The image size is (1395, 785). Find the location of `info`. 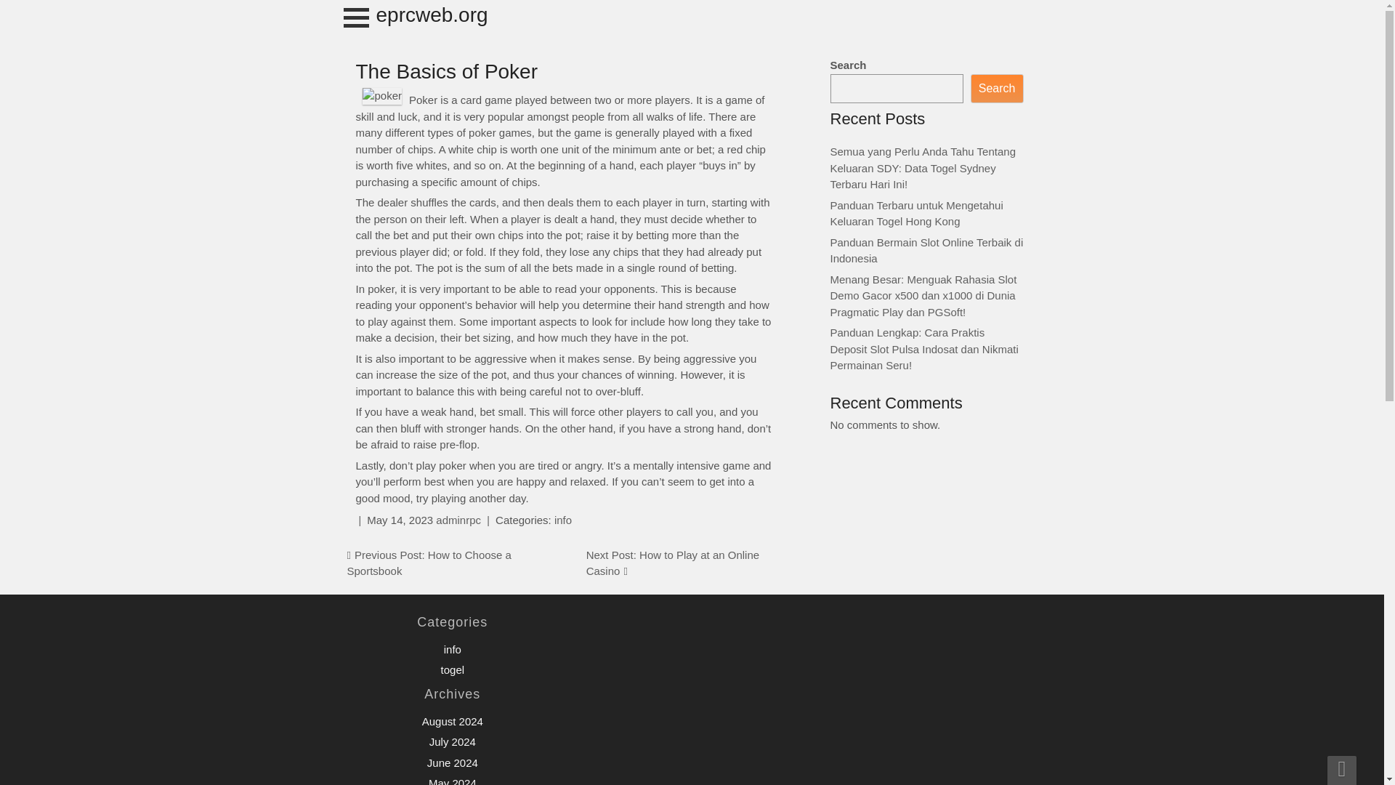

info is located at coordinates (562, 520).